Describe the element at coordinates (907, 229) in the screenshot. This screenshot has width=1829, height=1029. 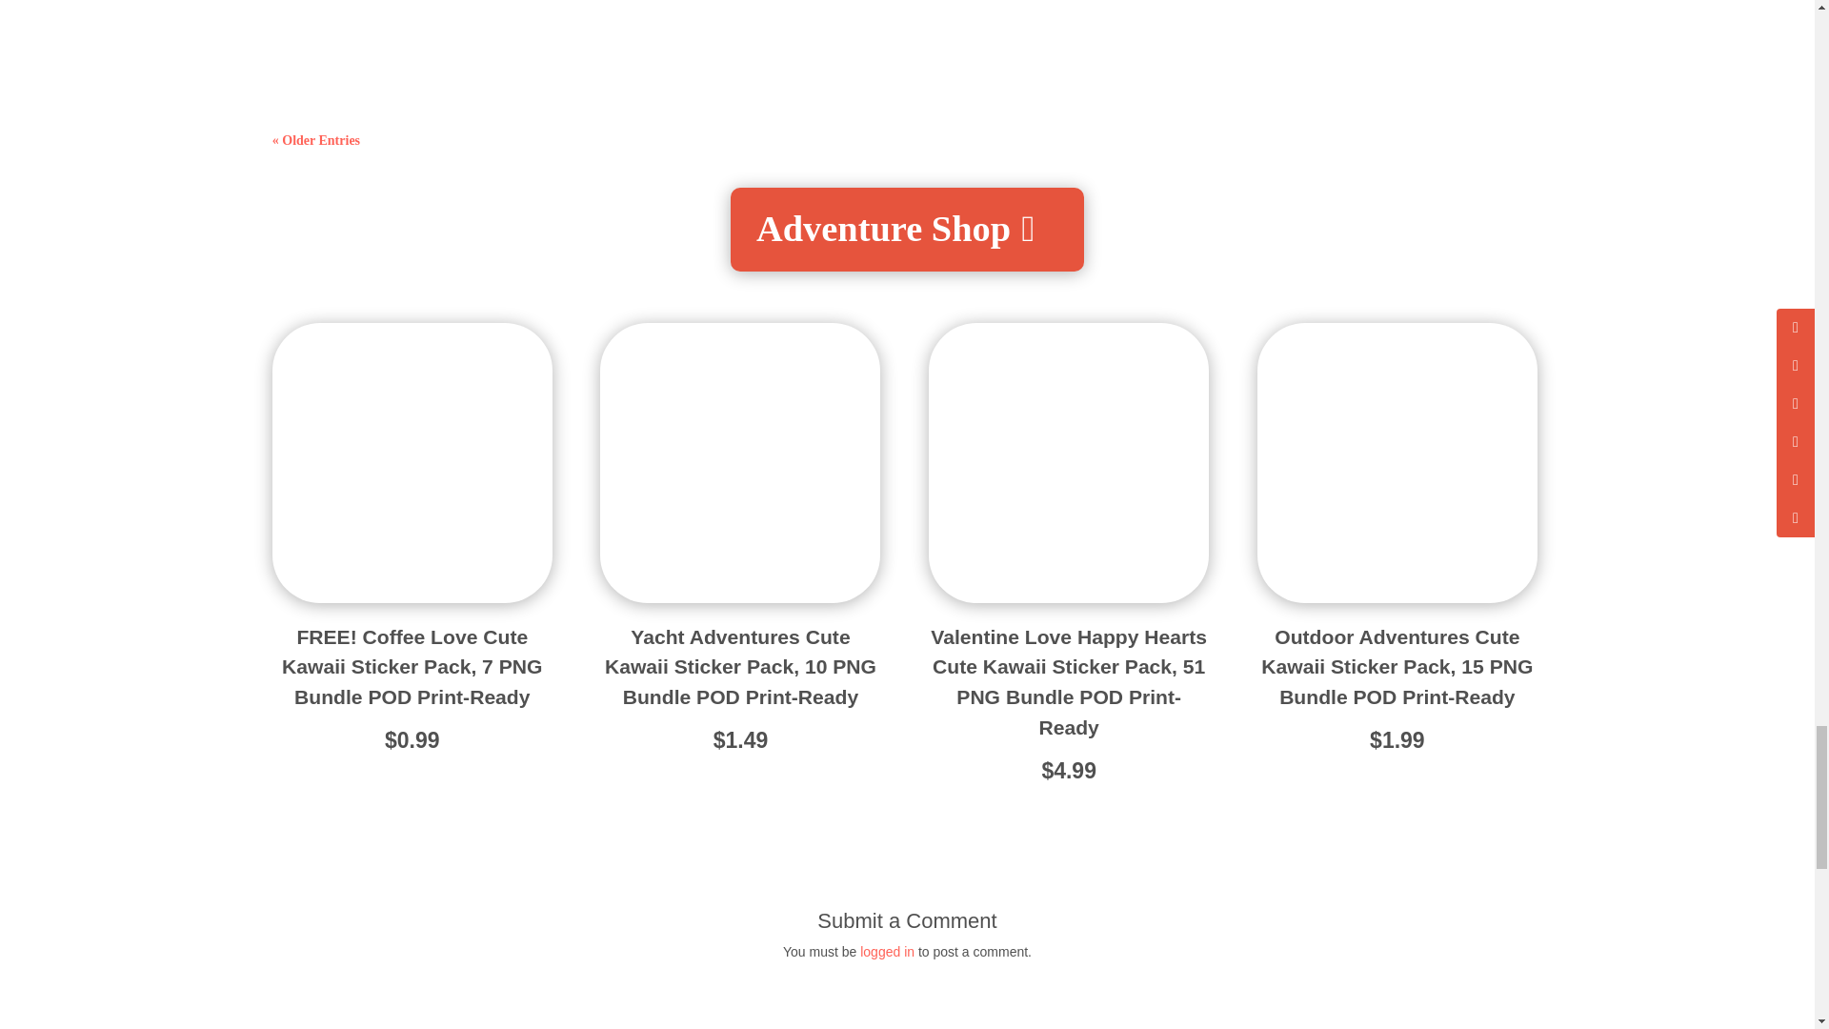
I see `Adventure Shop` at that location.